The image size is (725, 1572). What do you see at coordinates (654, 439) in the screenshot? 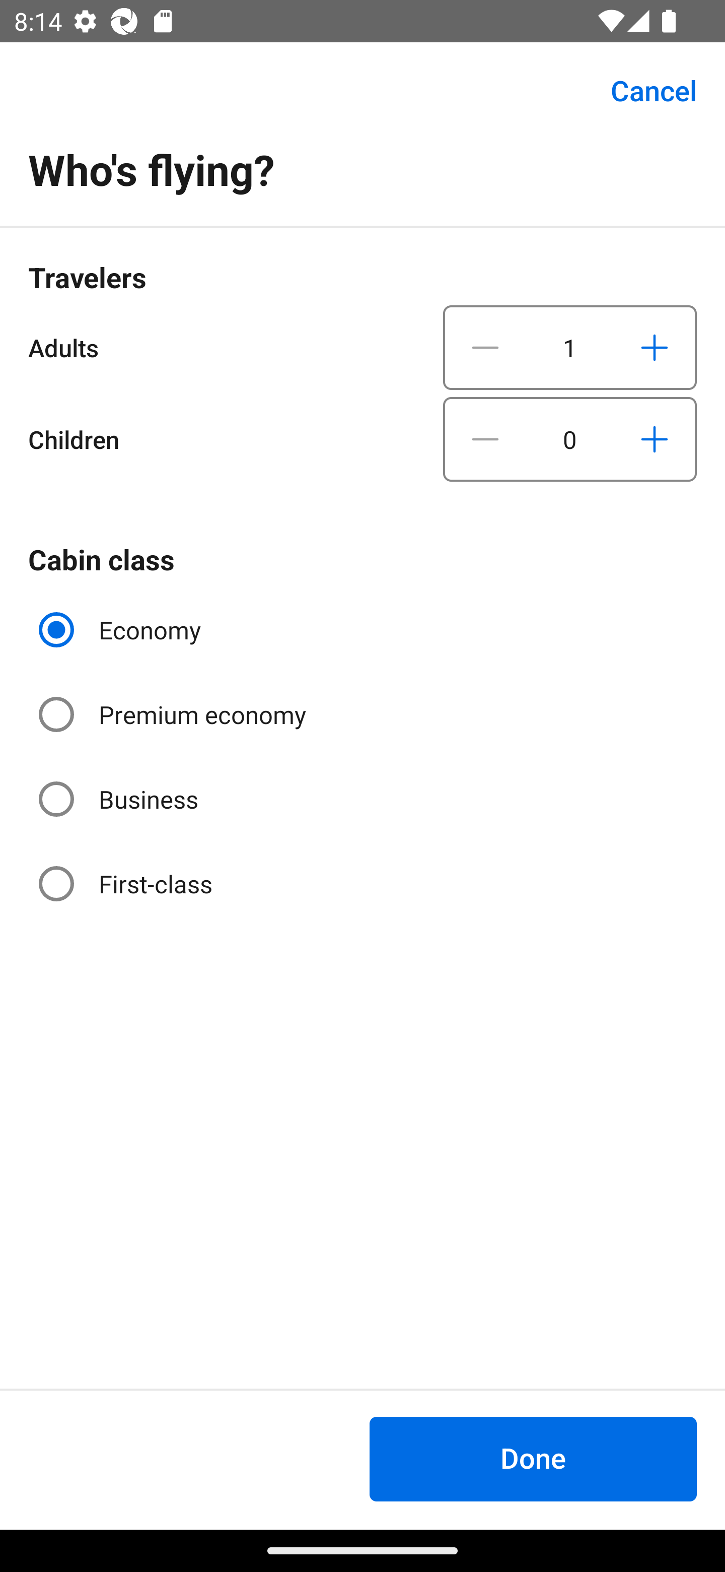
I see `Increase` at bounding box center [654, 439].